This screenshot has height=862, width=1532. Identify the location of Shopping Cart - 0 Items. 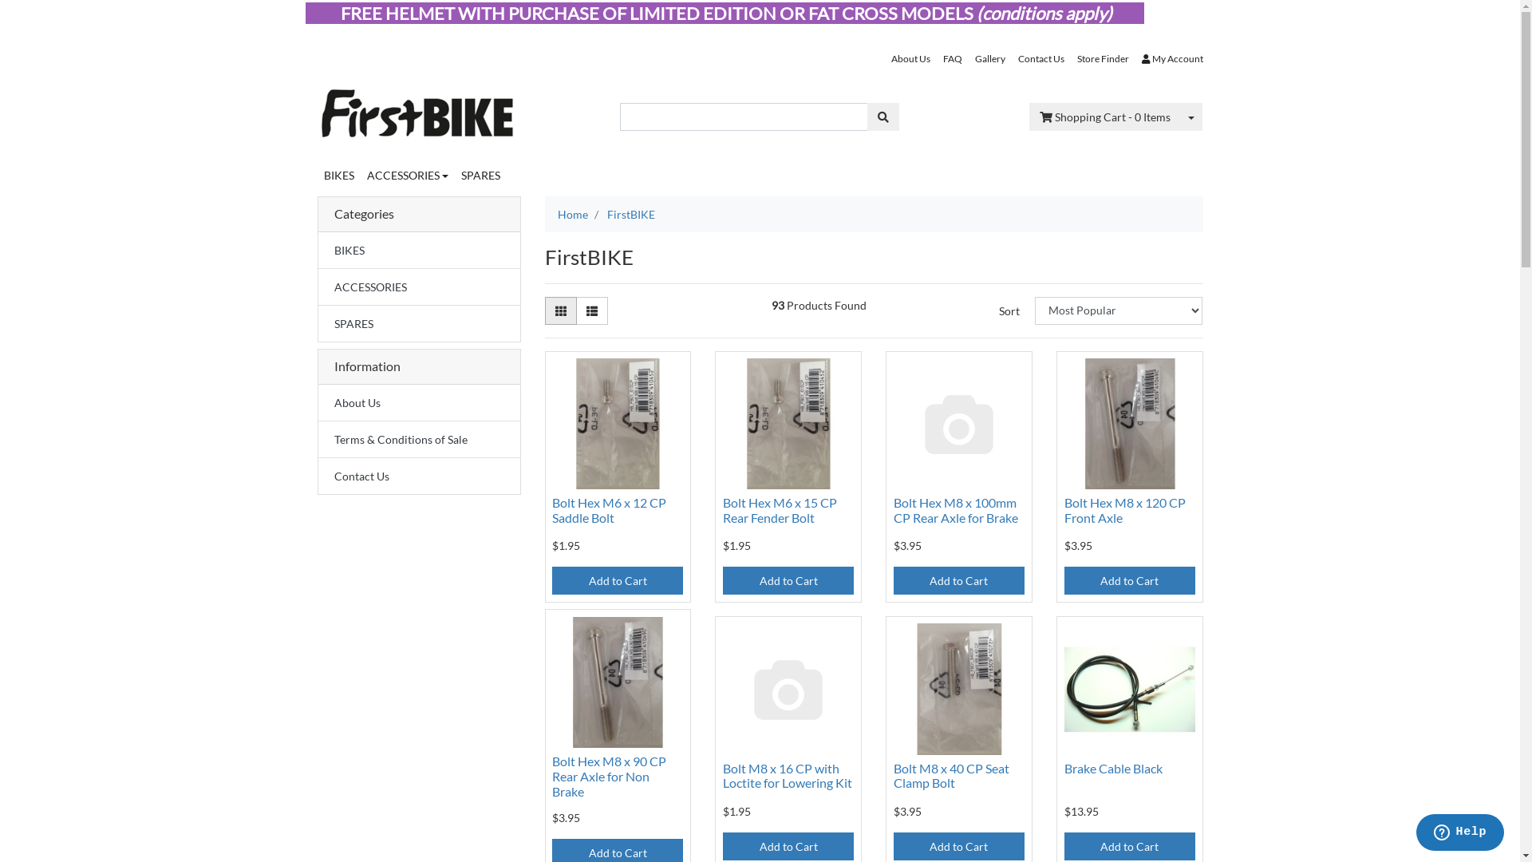
(1105, 117).